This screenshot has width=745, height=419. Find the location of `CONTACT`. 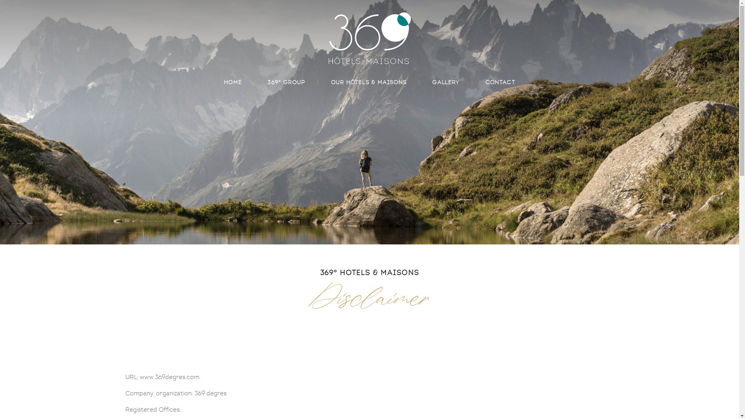

CONTACT is located at coordinates (501, 82).